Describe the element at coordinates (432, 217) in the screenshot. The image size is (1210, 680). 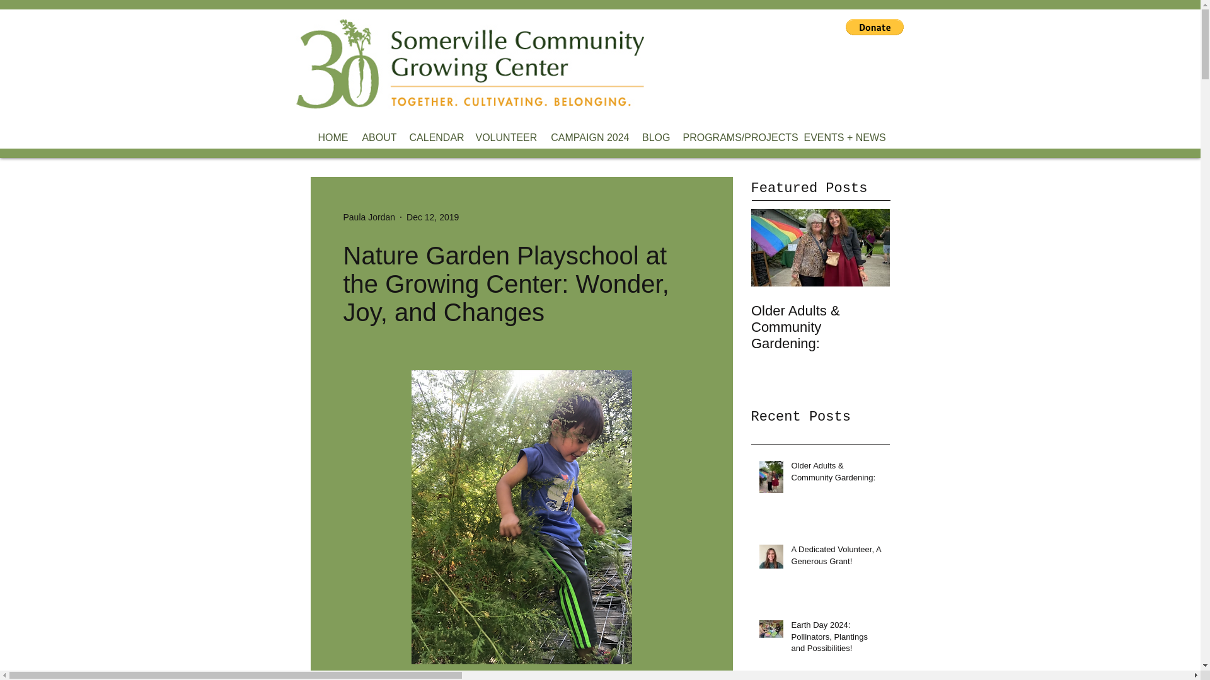
I see `Dec 12, 2019` at that location.